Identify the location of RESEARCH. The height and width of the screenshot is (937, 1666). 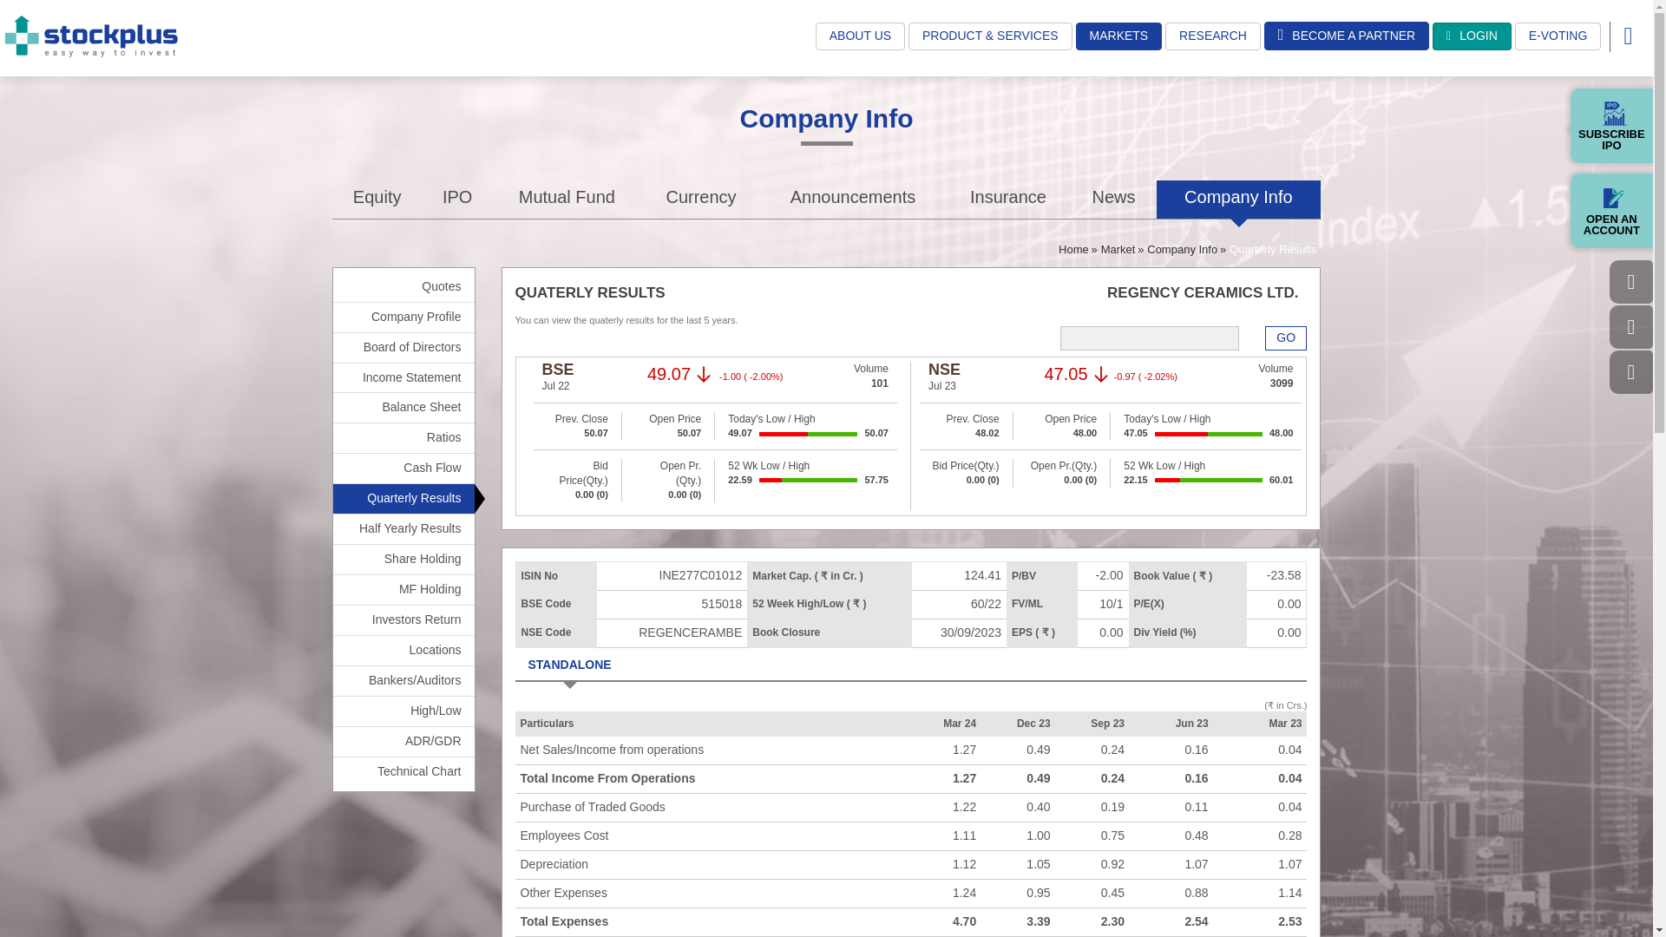
(1213, 36).